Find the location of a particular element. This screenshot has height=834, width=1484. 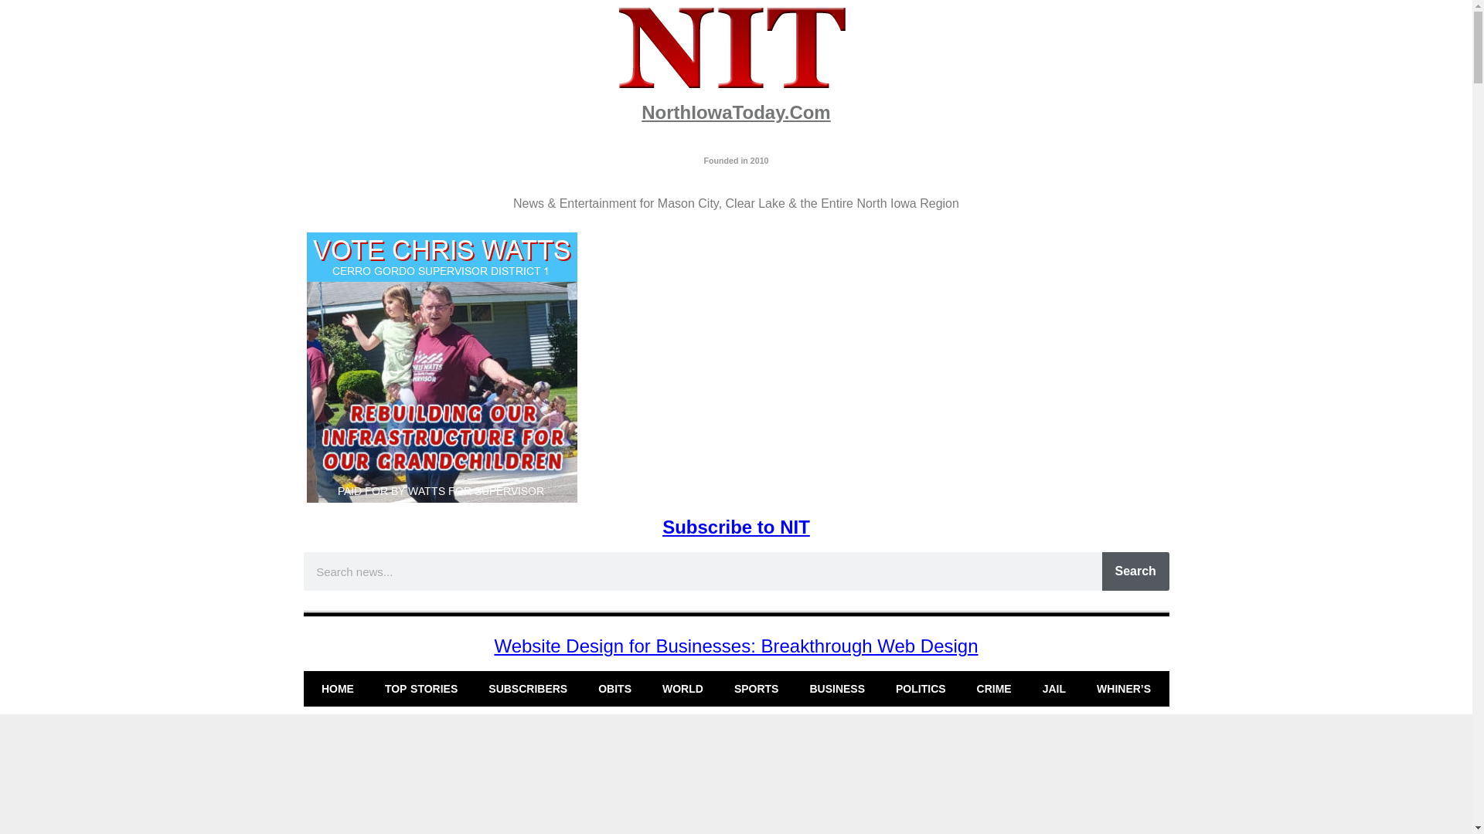

SPORTS is located at coordinates (756, 689).